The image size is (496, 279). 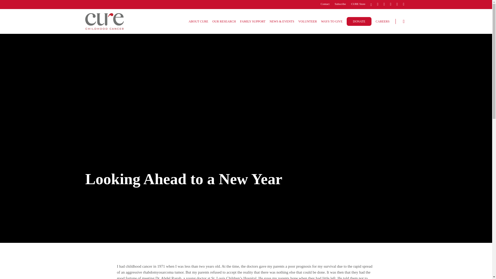 I want to click on Contact, so click(x=325, y=4).